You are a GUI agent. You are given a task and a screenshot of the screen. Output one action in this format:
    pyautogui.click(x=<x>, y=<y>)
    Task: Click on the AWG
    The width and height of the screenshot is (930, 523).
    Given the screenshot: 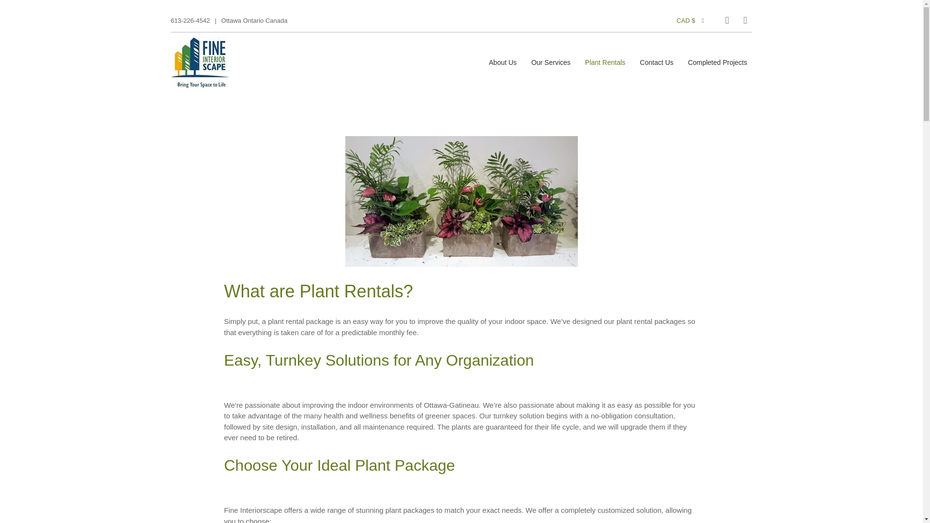 What is the action you would take?
    pyautogui.click(x=693, y=173)
    